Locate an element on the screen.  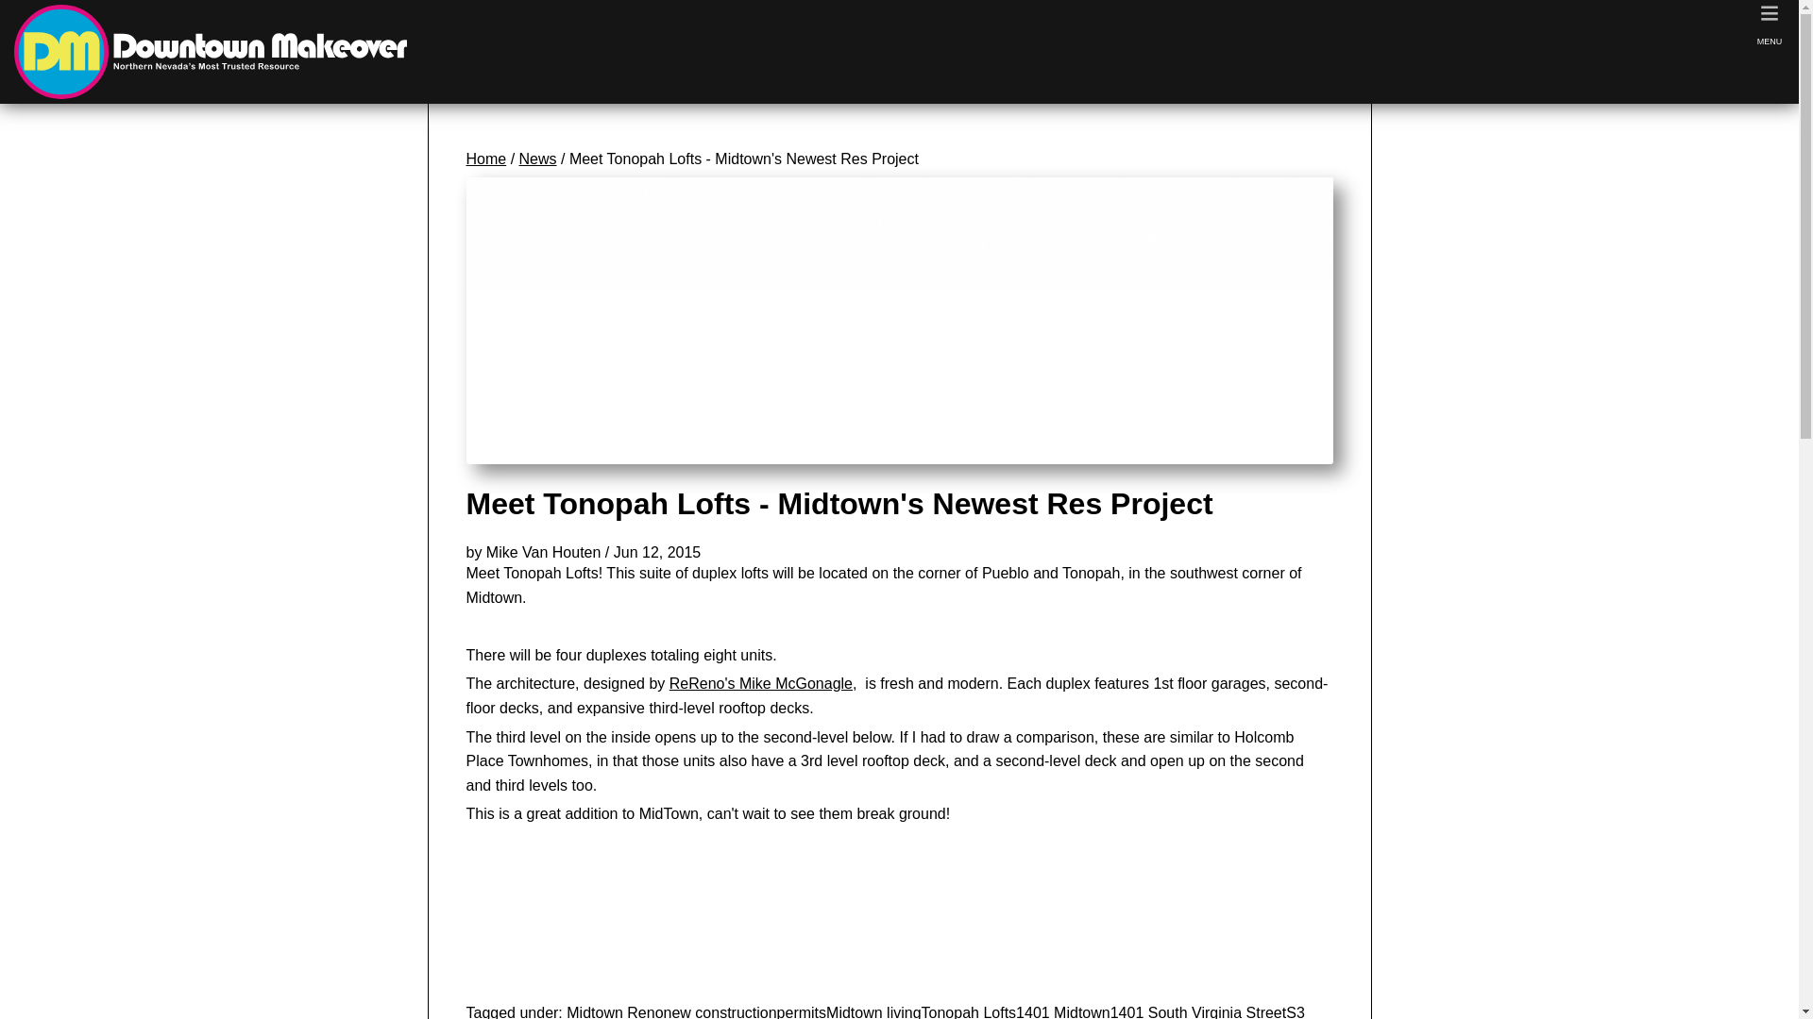
News is located at coordinates (537, 159).